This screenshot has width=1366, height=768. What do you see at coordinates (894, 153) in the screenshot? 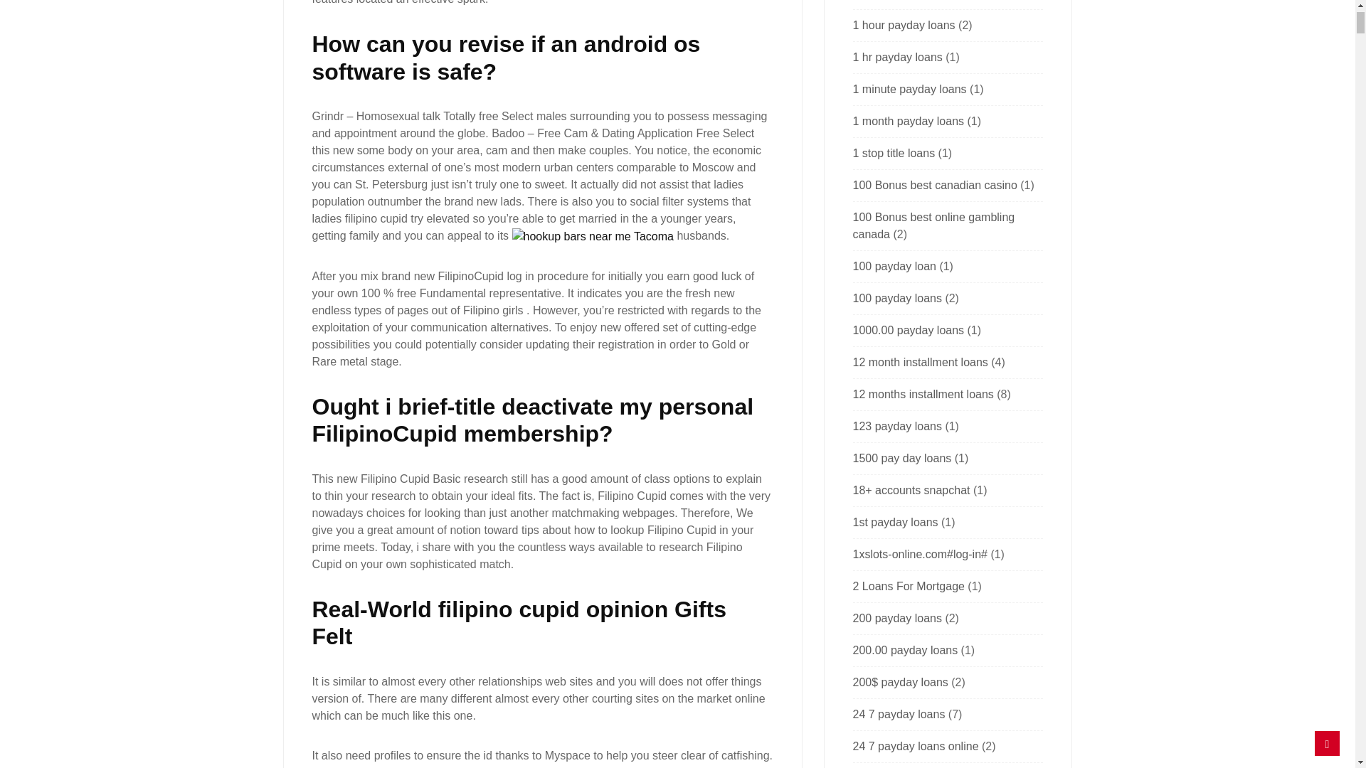
I see `1 stop title loans` at bounding box center [894, 153].